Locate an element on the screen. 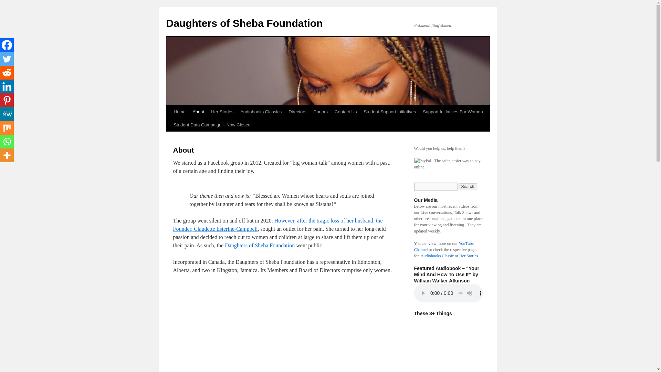 The width and height of the screenshot is (661, 372). Daughters of Sheba Foundation is located at coordinates (260, 245).